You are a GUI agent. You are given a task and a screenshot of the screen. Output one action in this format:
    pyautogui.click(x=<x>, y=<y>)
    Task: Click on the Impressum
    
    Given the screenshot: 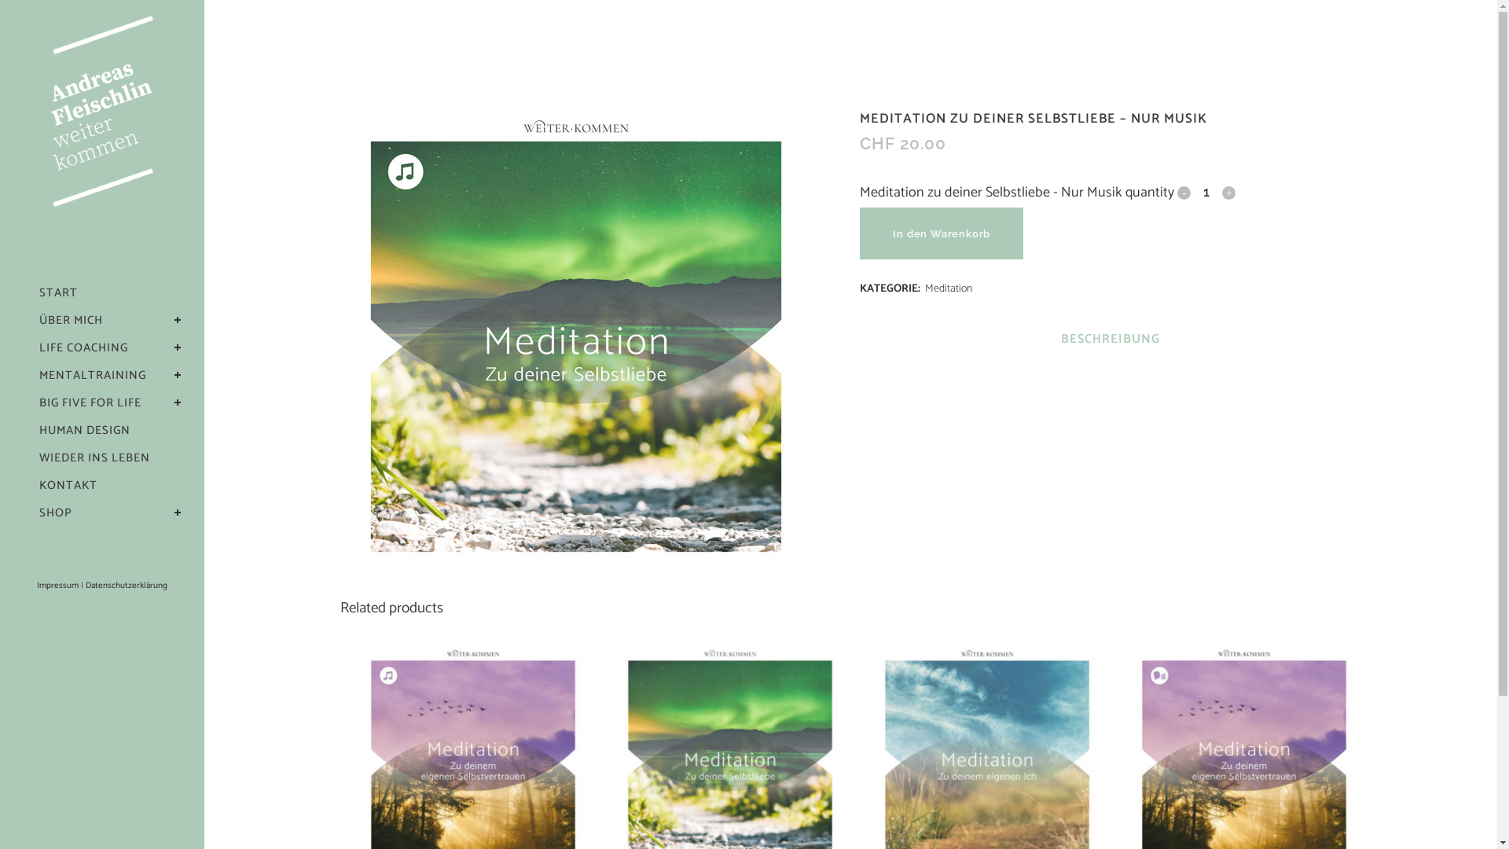 What is the action you would take?
    pyautogui.click(x=58, y=586)
    